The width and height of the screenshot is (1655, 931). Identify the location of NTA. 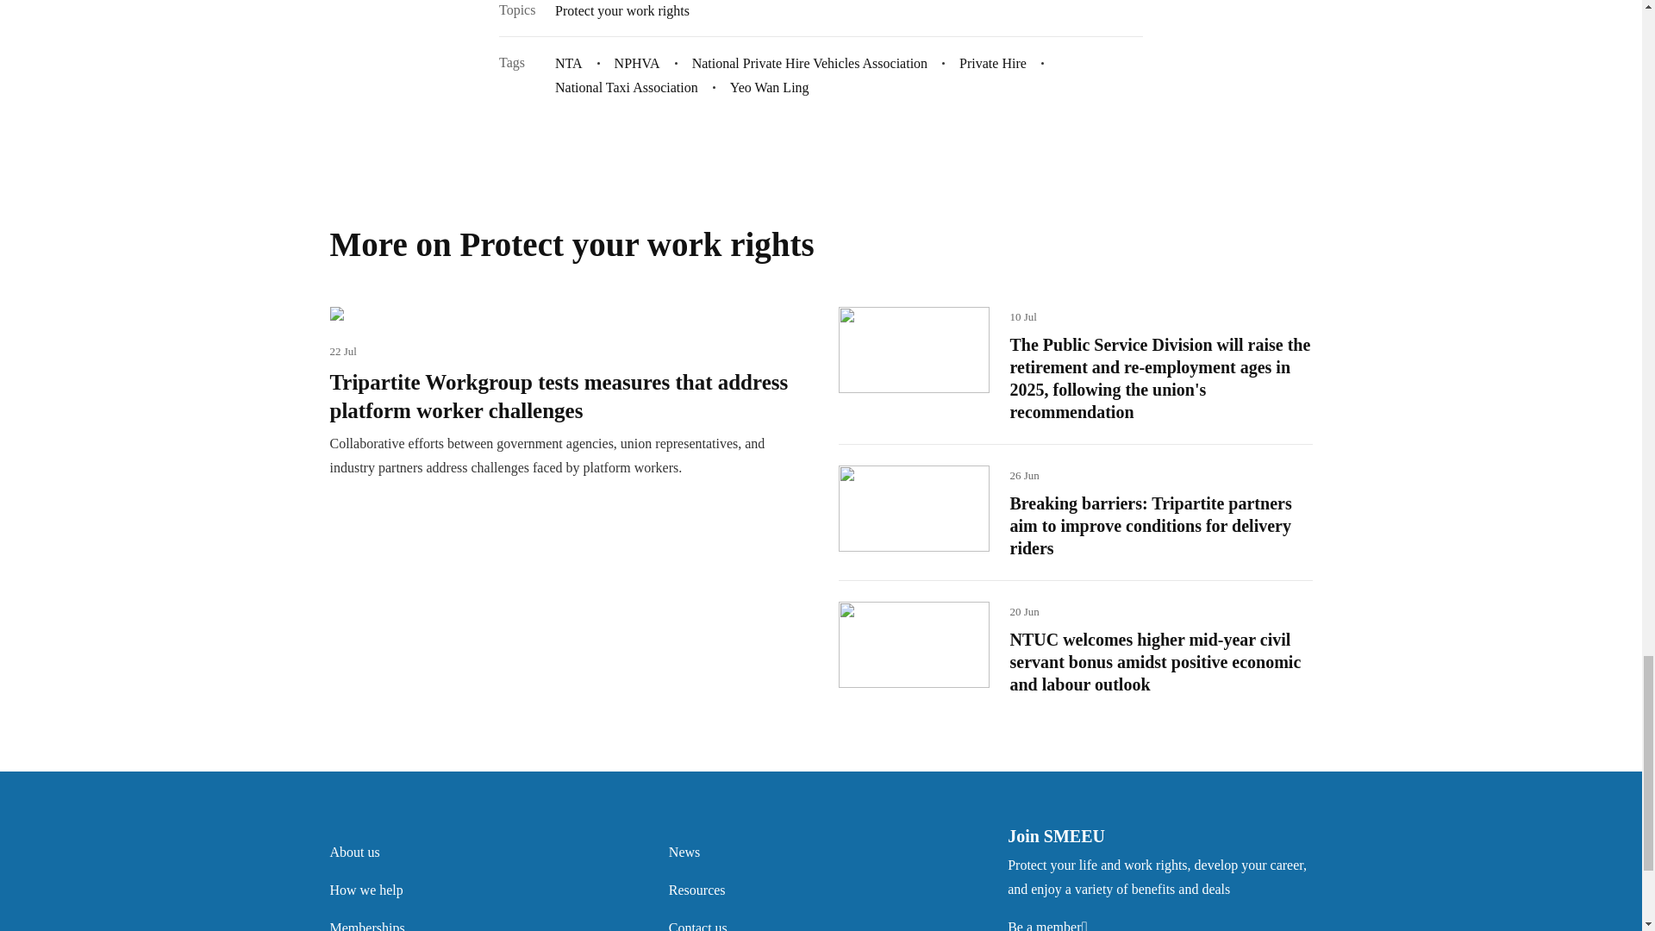
(569, 63).